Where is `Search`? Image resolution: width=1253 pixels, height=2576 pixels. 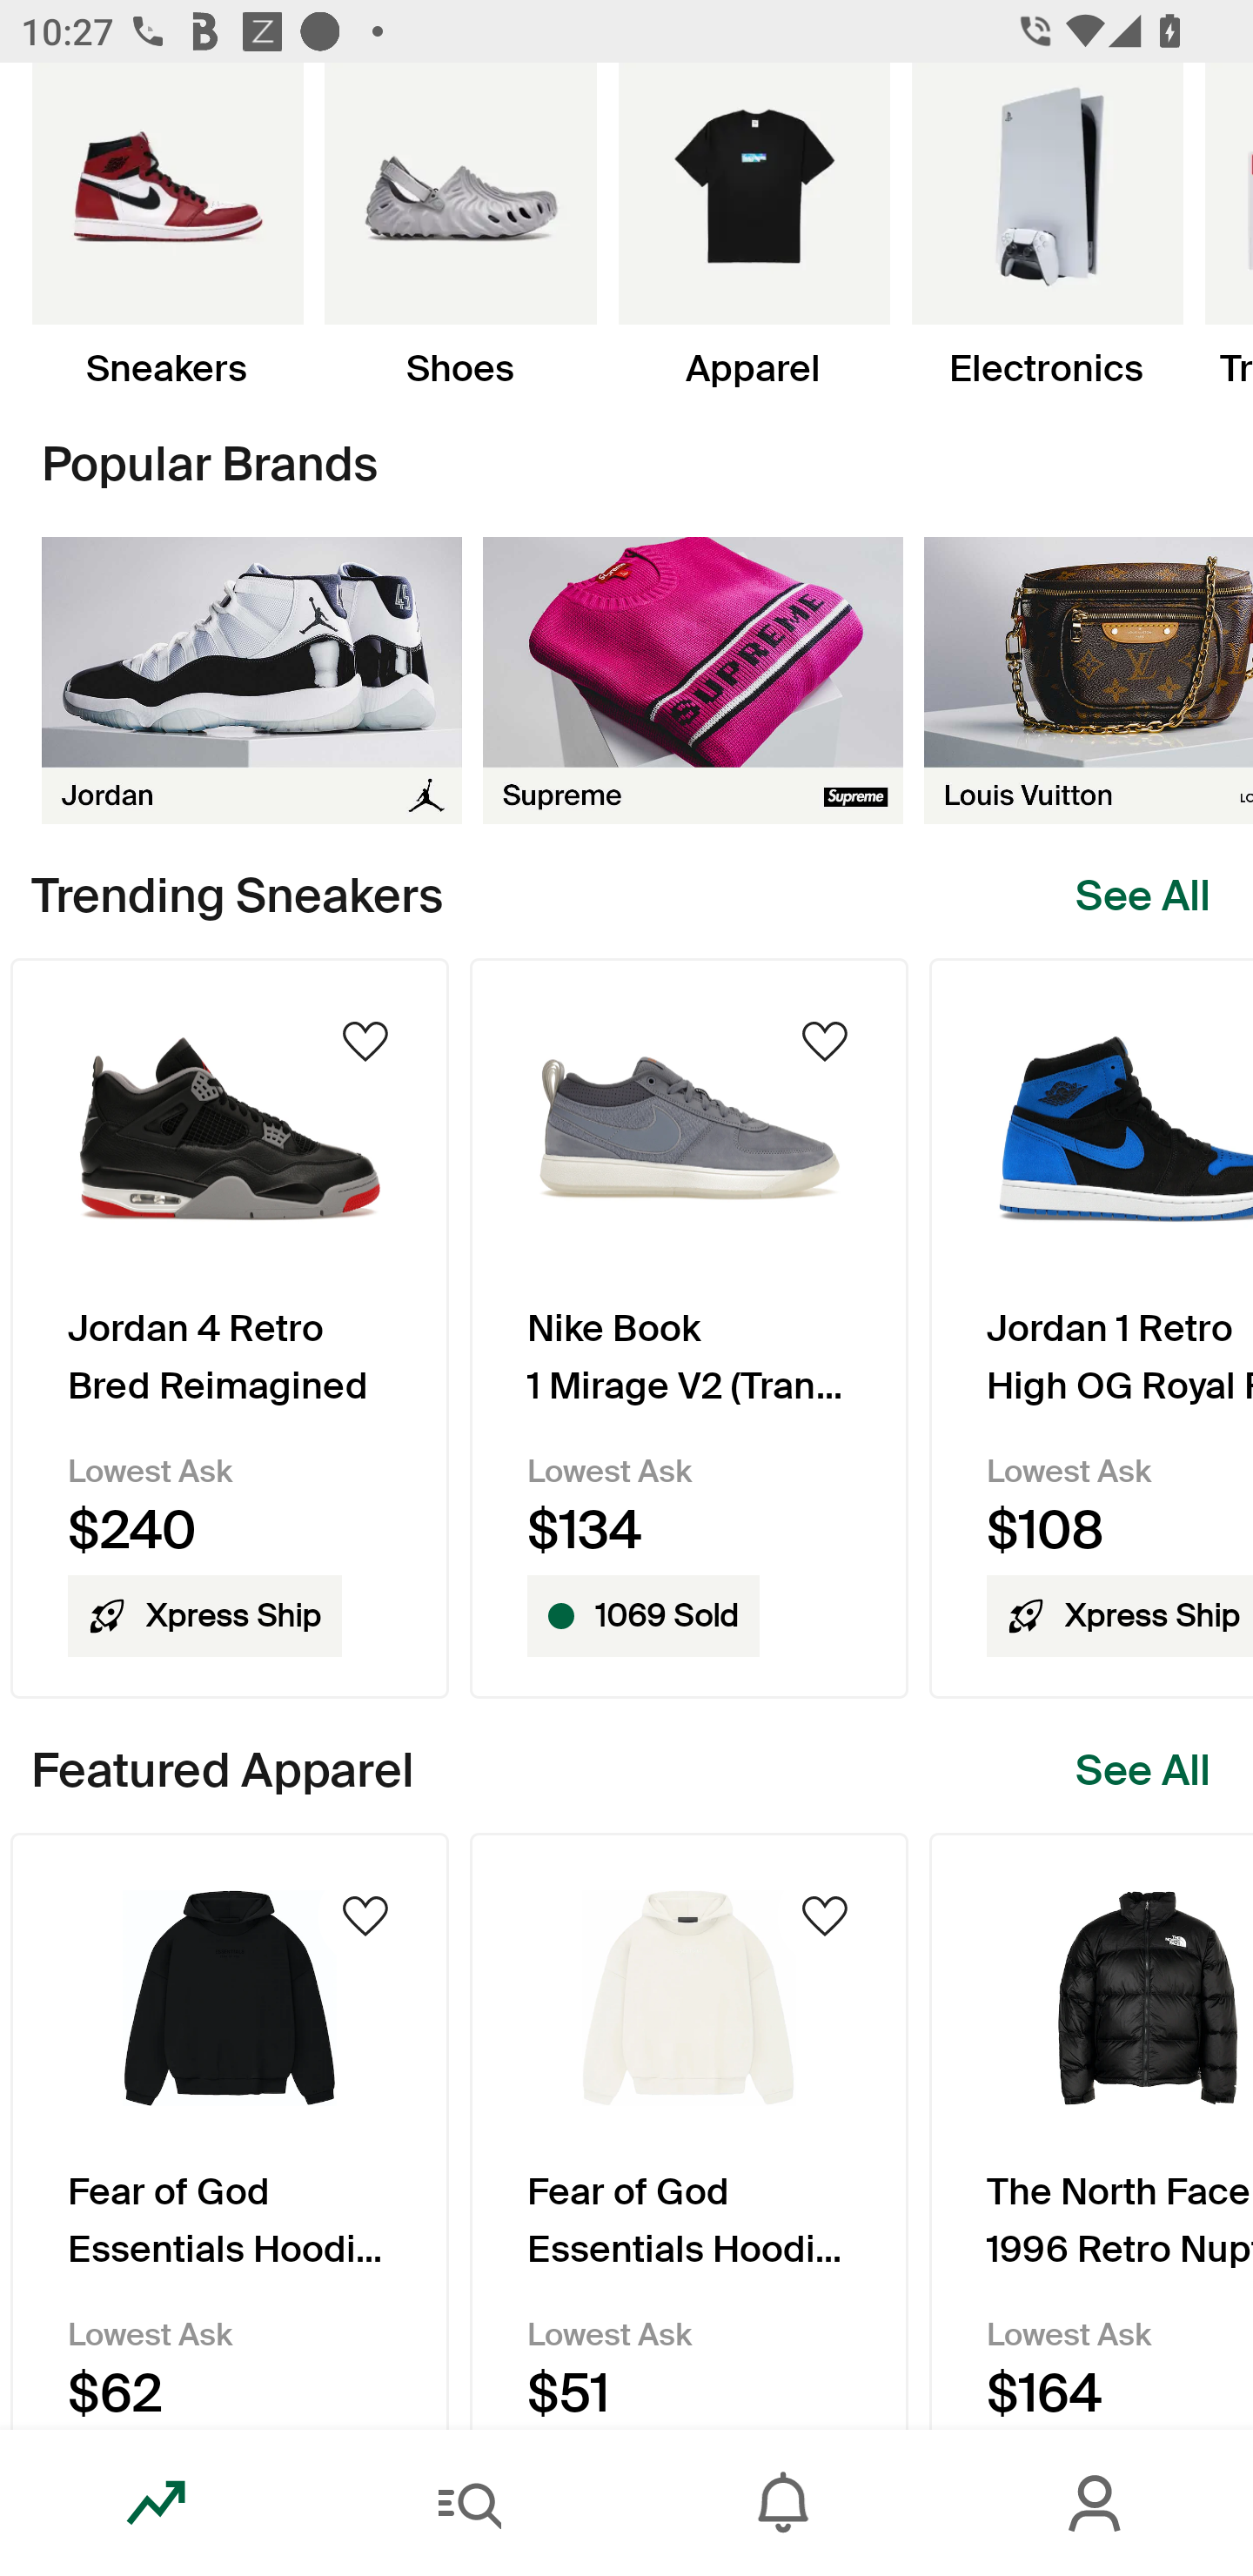
Search is located at coordinates (470, 2503).